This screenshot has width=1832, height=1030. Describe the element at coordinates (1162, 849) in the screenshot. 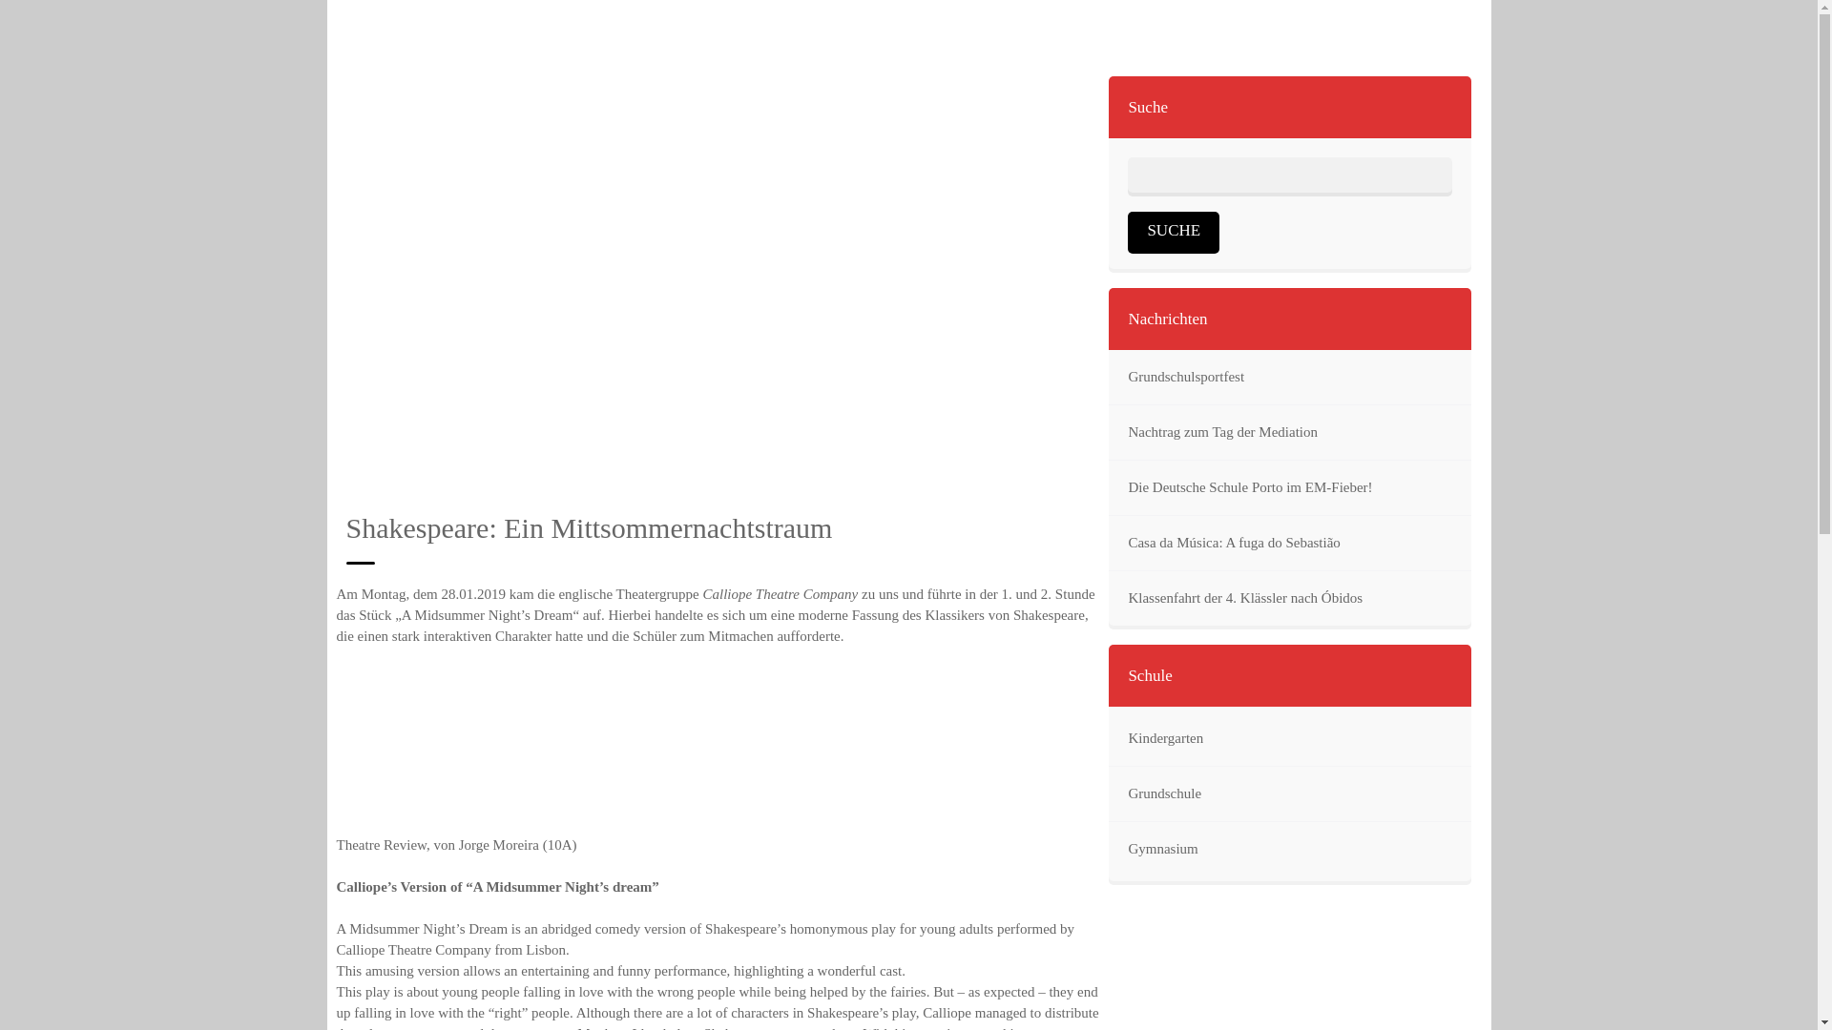

I see `Gymnasium` at that location.